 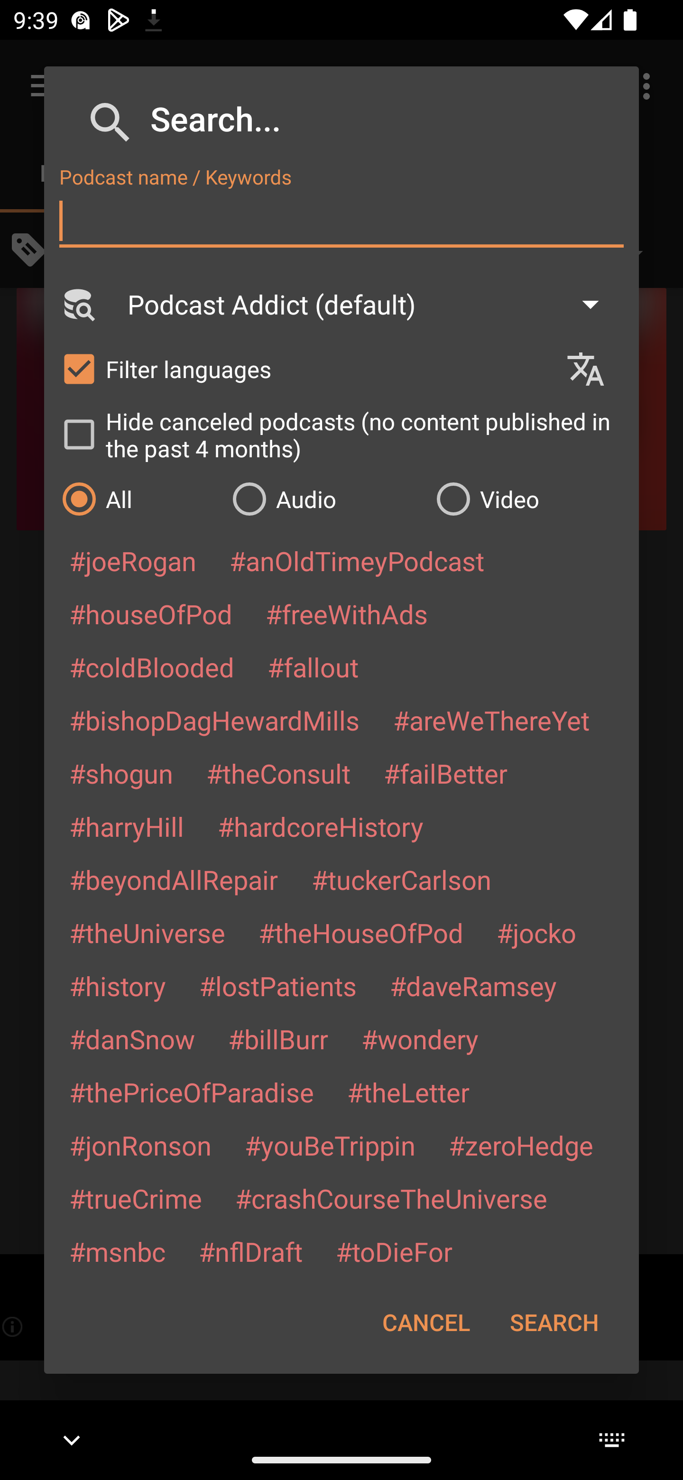 What do you see at coordinates (313, 666) in the screenshot?
I see `#fallout` at bounding box center [313, 666].